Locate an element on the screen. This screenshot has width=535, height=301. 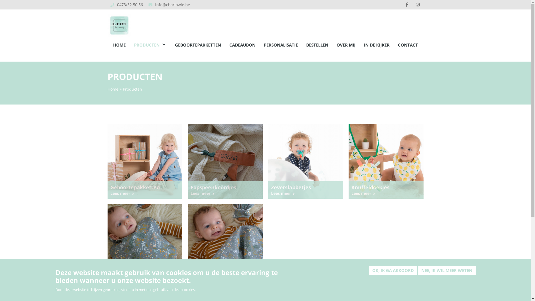
CADEAUBON is located at coordinates (242, 45).